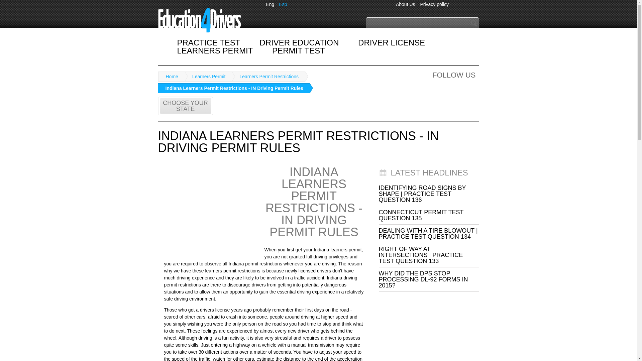 The width and height of the screenshot is (642, 361). I want to click on DRIVER LICENSE, so click(391, 42).